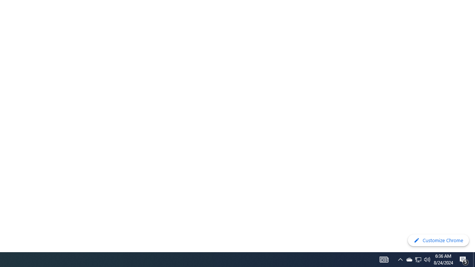 This screenshot has height=267, width=475. What do you see at coordinates (438, 240) in the screenshot?
I see `Customize Chrome` at bounding box center [438, 240].